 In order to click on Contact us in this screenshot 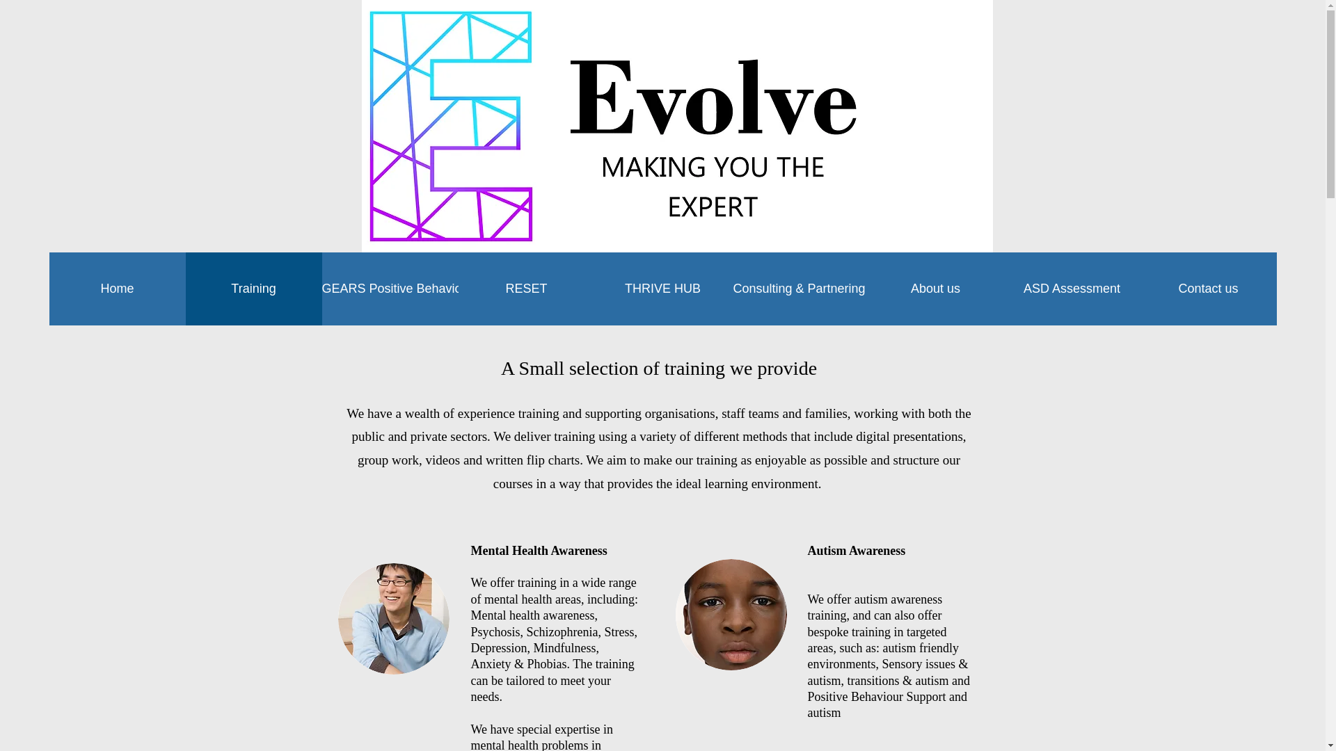, I will do `click(1207, 288)`.